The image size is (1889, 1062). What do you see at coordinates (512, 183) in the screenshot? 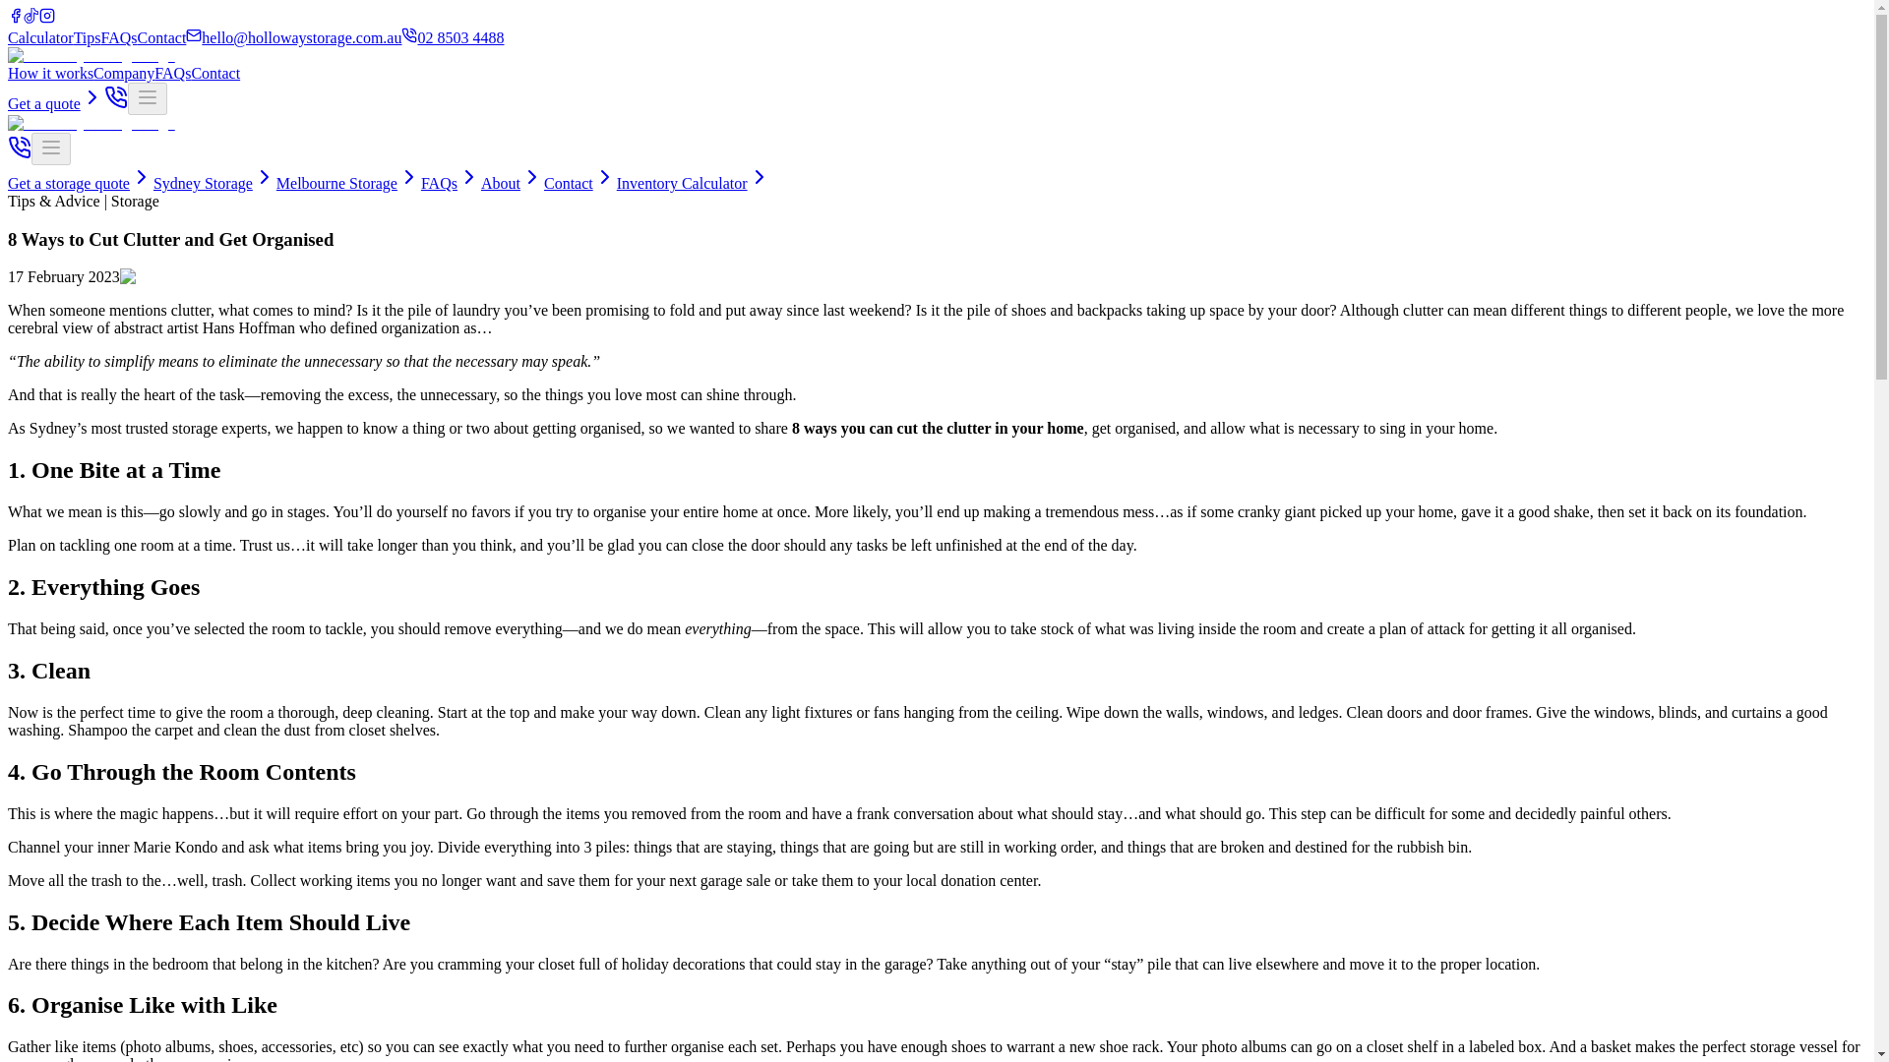
I see `About` at bounding box center [512, 183].